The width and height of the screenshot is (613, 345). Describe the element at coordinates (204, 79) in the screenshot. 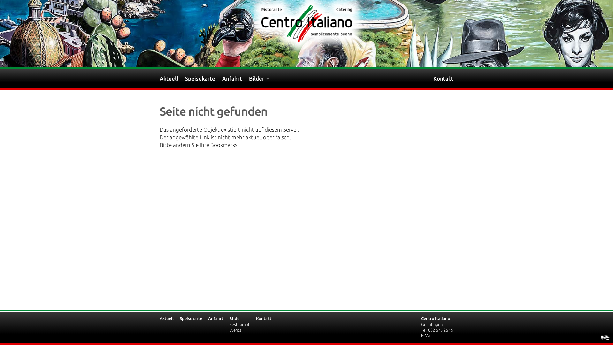

I see `Speisekarte` at that location.